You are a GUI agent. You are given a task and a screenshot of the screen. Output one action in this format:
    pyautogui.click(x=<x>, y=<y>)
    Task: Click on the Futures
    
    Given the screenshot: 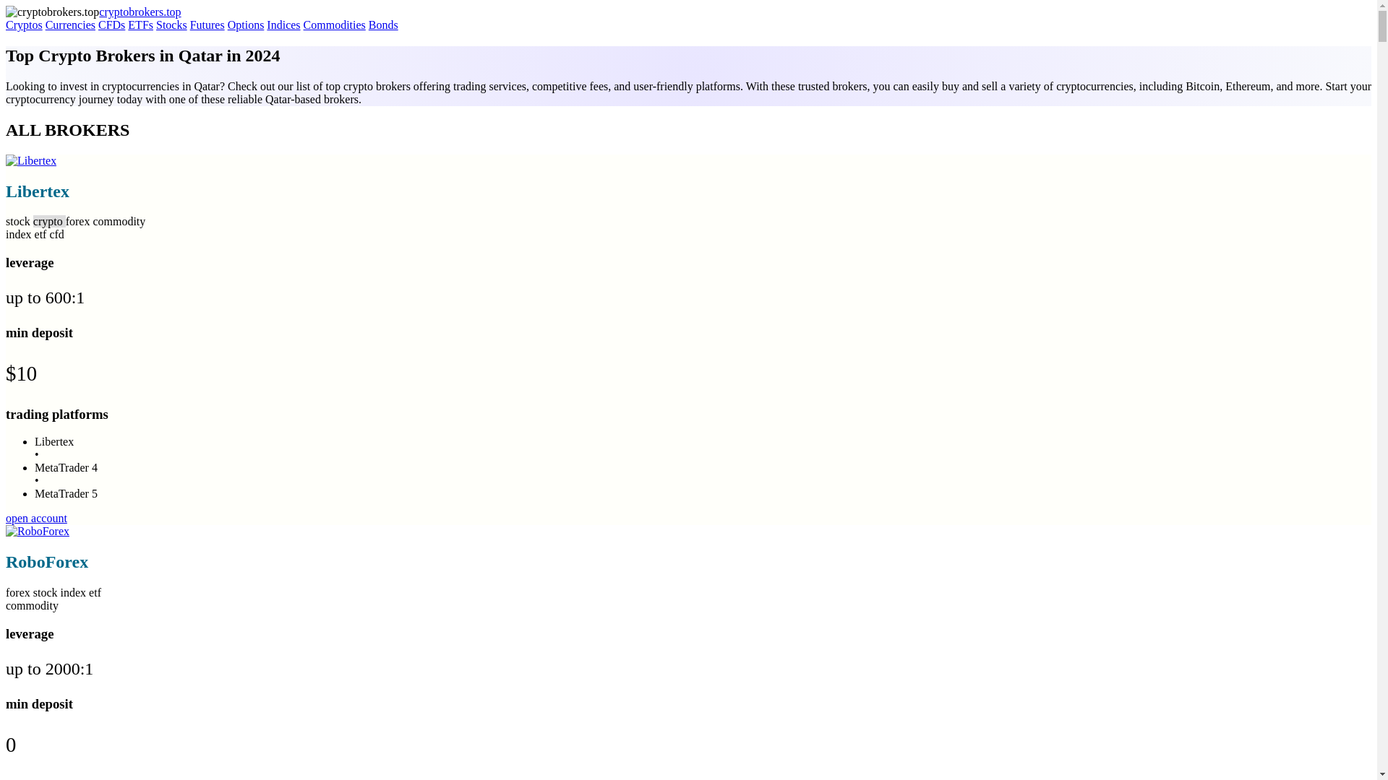 What is the action you would take?
    pyautogui.click(x=207, y=25)
    